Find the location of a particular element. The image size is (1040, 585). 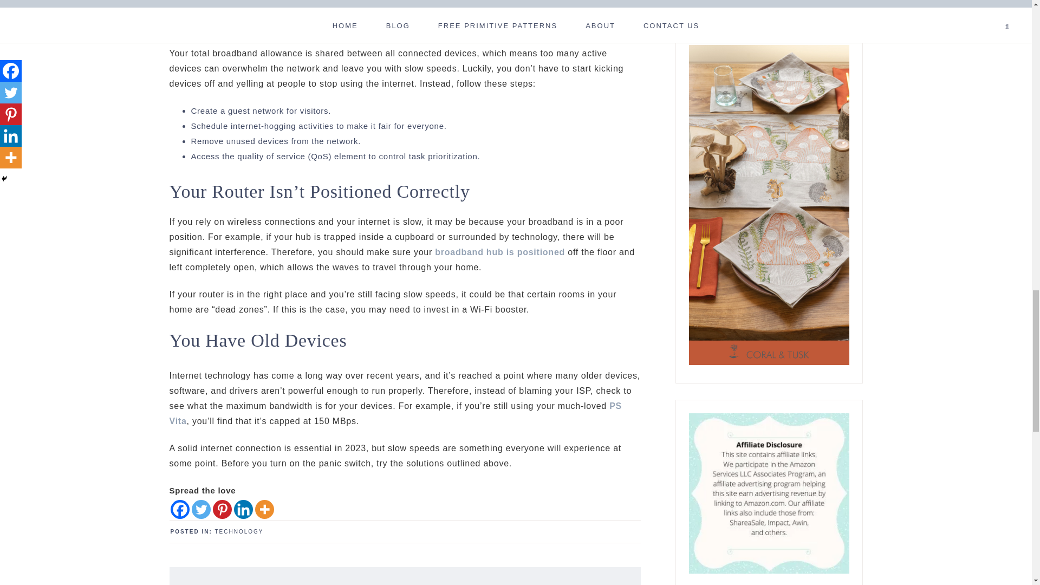

Pinterest is located at coordinates (221, 509).